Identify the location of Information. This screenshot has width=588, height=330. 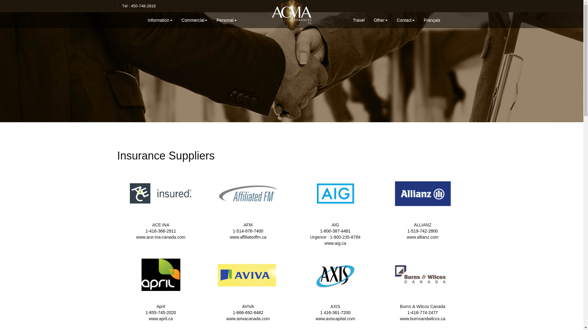
(160, 20).